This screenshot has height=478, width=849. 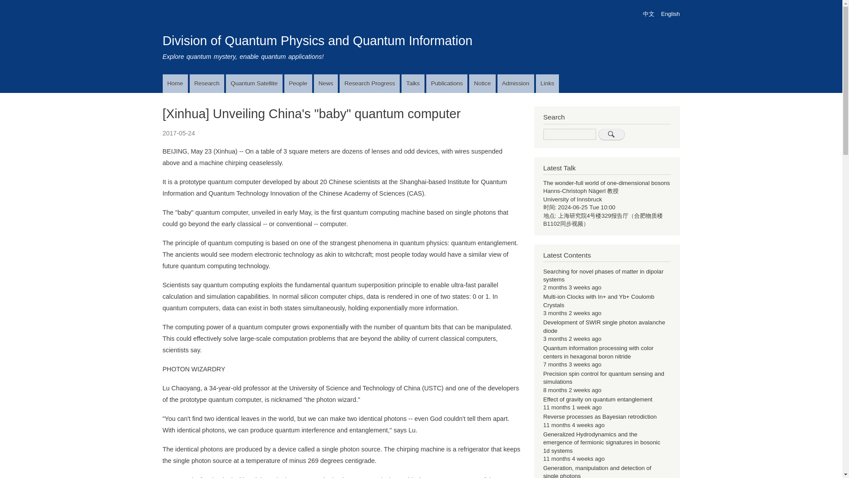 I want to click on Talks, so click(x=413, y=84).